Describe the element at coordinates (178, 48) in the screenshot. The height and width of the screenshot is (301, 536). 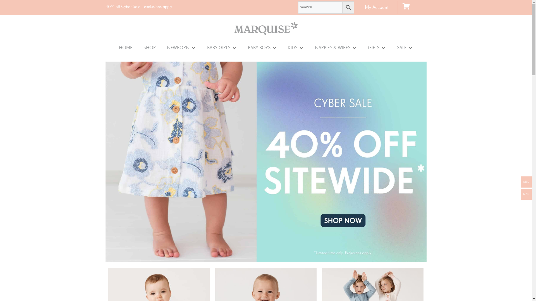
I see `NEWBORN` at that location.